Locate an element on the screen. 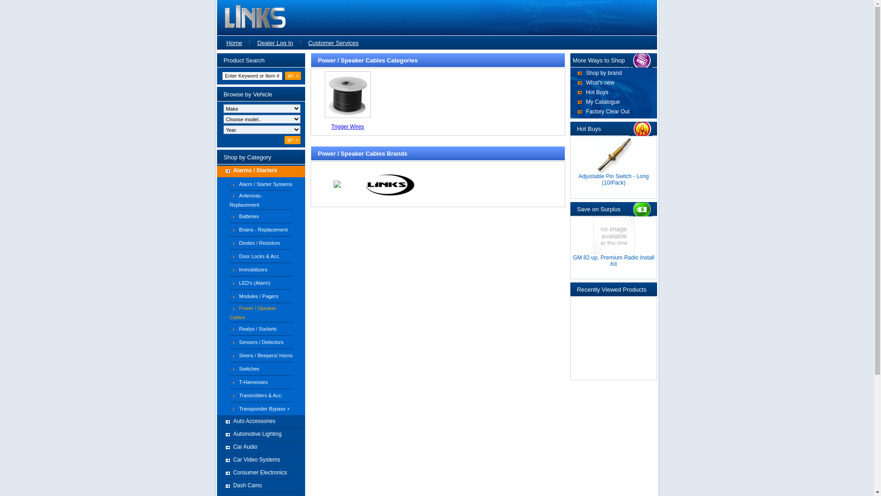  Trigger Wires is located at coordinates (348, 127).